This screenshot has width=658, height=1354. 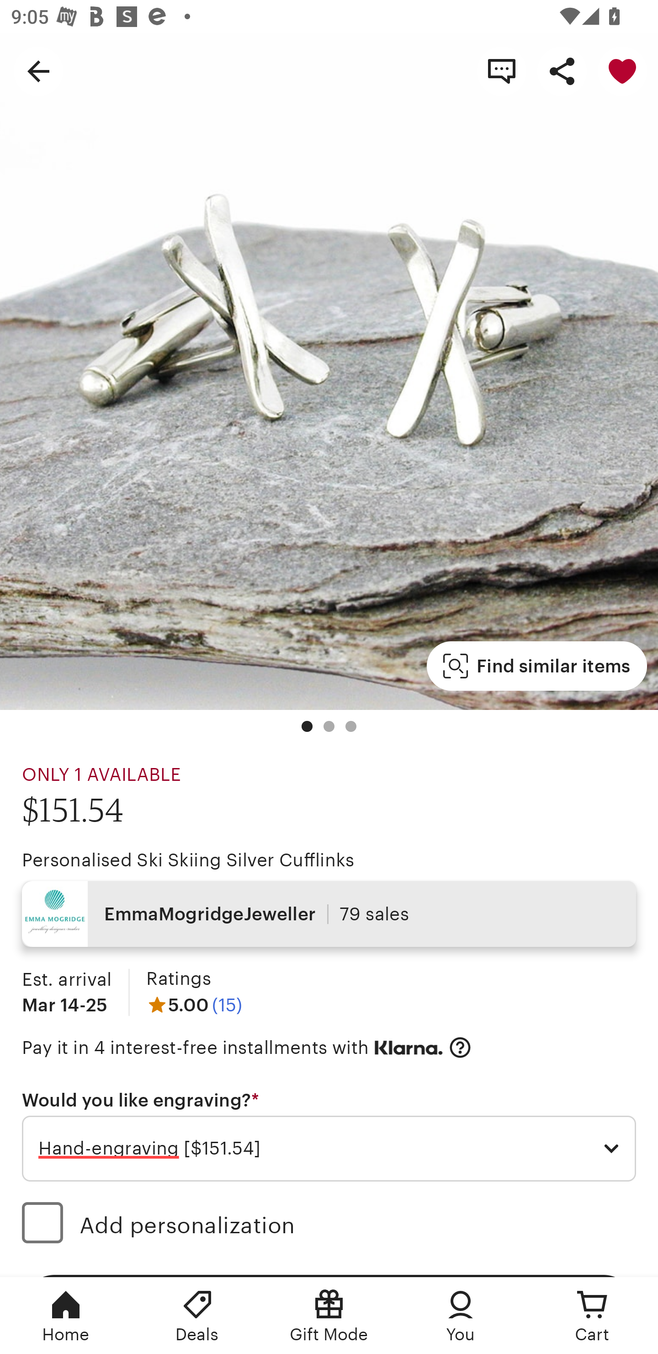 What do you see at coordinates (592, 1316) in the screenshot?
I see `Cart` at bounding box center [592, 1316].